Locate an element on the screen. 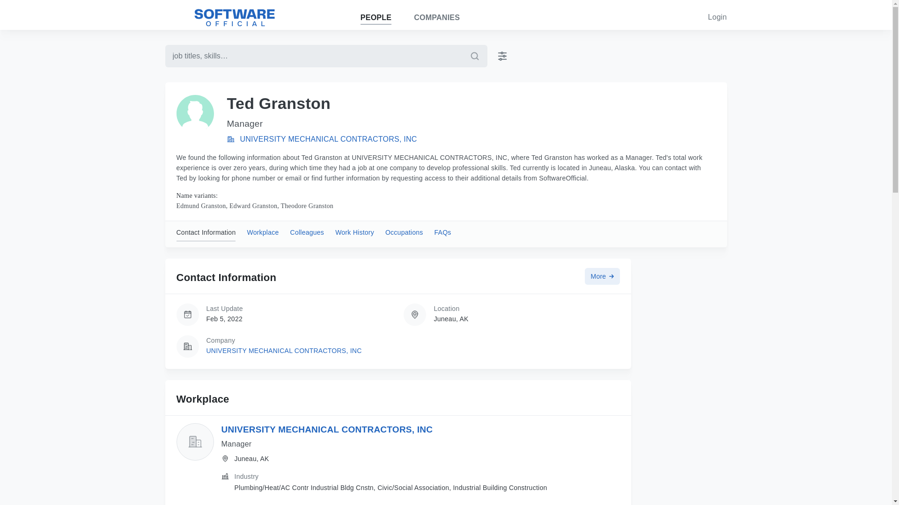 The image size is (899, 505). UNIVERSITY MECHANICAL CONTRACTORS, INC is located at coordinates (328, 139).